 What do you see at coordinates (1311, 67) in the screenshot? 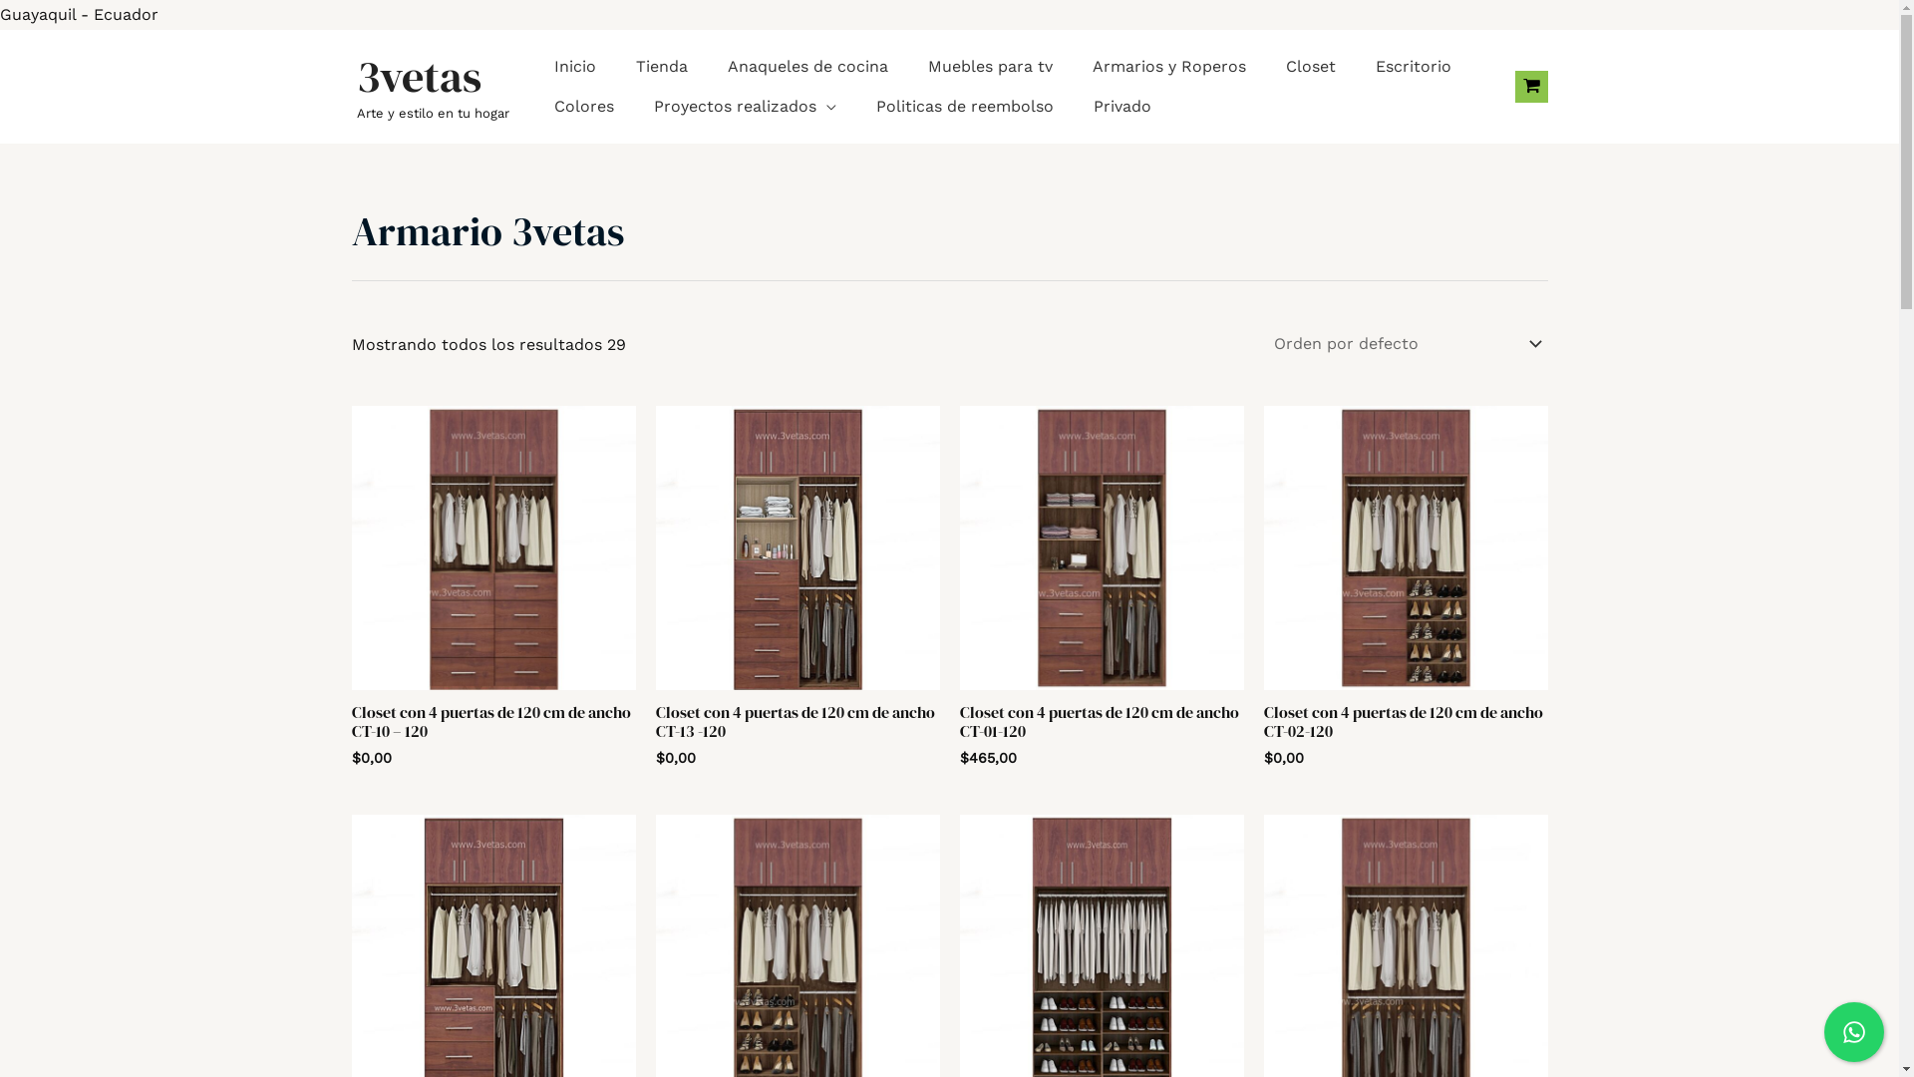
I see `Closet` at bounding box center [1311, 67].